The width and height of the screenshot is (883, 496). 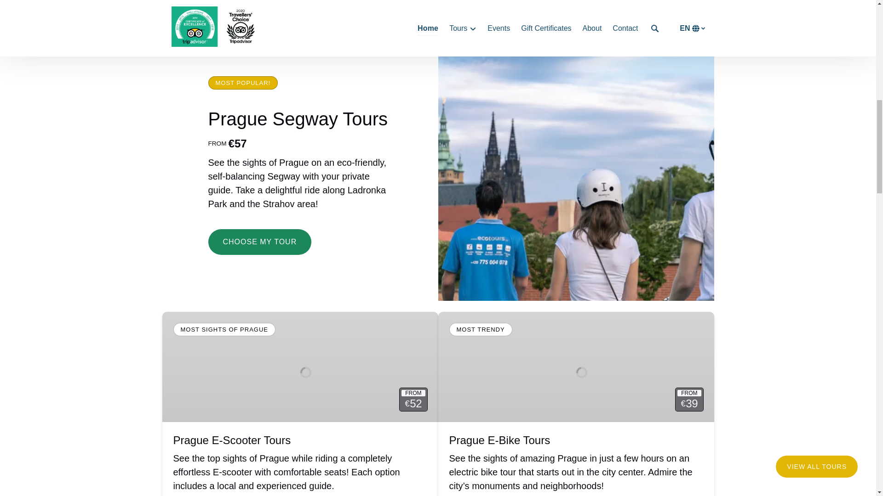 What do you see at coordinates (499, 440) in the screenshot?
I see `Prague E-Bike Tours` at bounding box center [499, 440].